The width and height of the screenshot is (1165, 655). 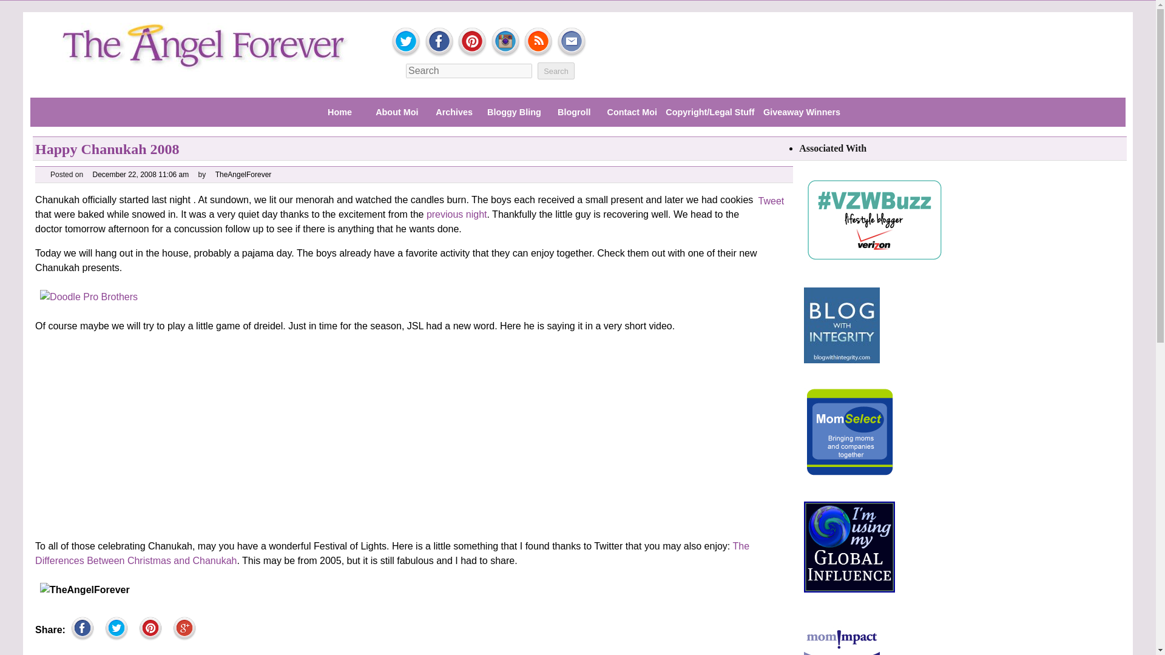 What do you see at coordinates (243, 174) in the screenshot?
I see `View all posts by TheAngelForever` at bounding box center [243, 174].